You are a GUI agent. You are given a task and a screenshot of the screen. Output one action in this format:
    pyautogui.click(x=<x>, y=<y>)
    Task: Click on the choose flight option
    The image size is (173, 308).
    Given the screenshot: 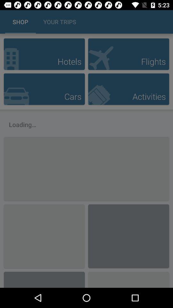 What is the action you would take?
    pyautogui.click(x=128, y=54)
    